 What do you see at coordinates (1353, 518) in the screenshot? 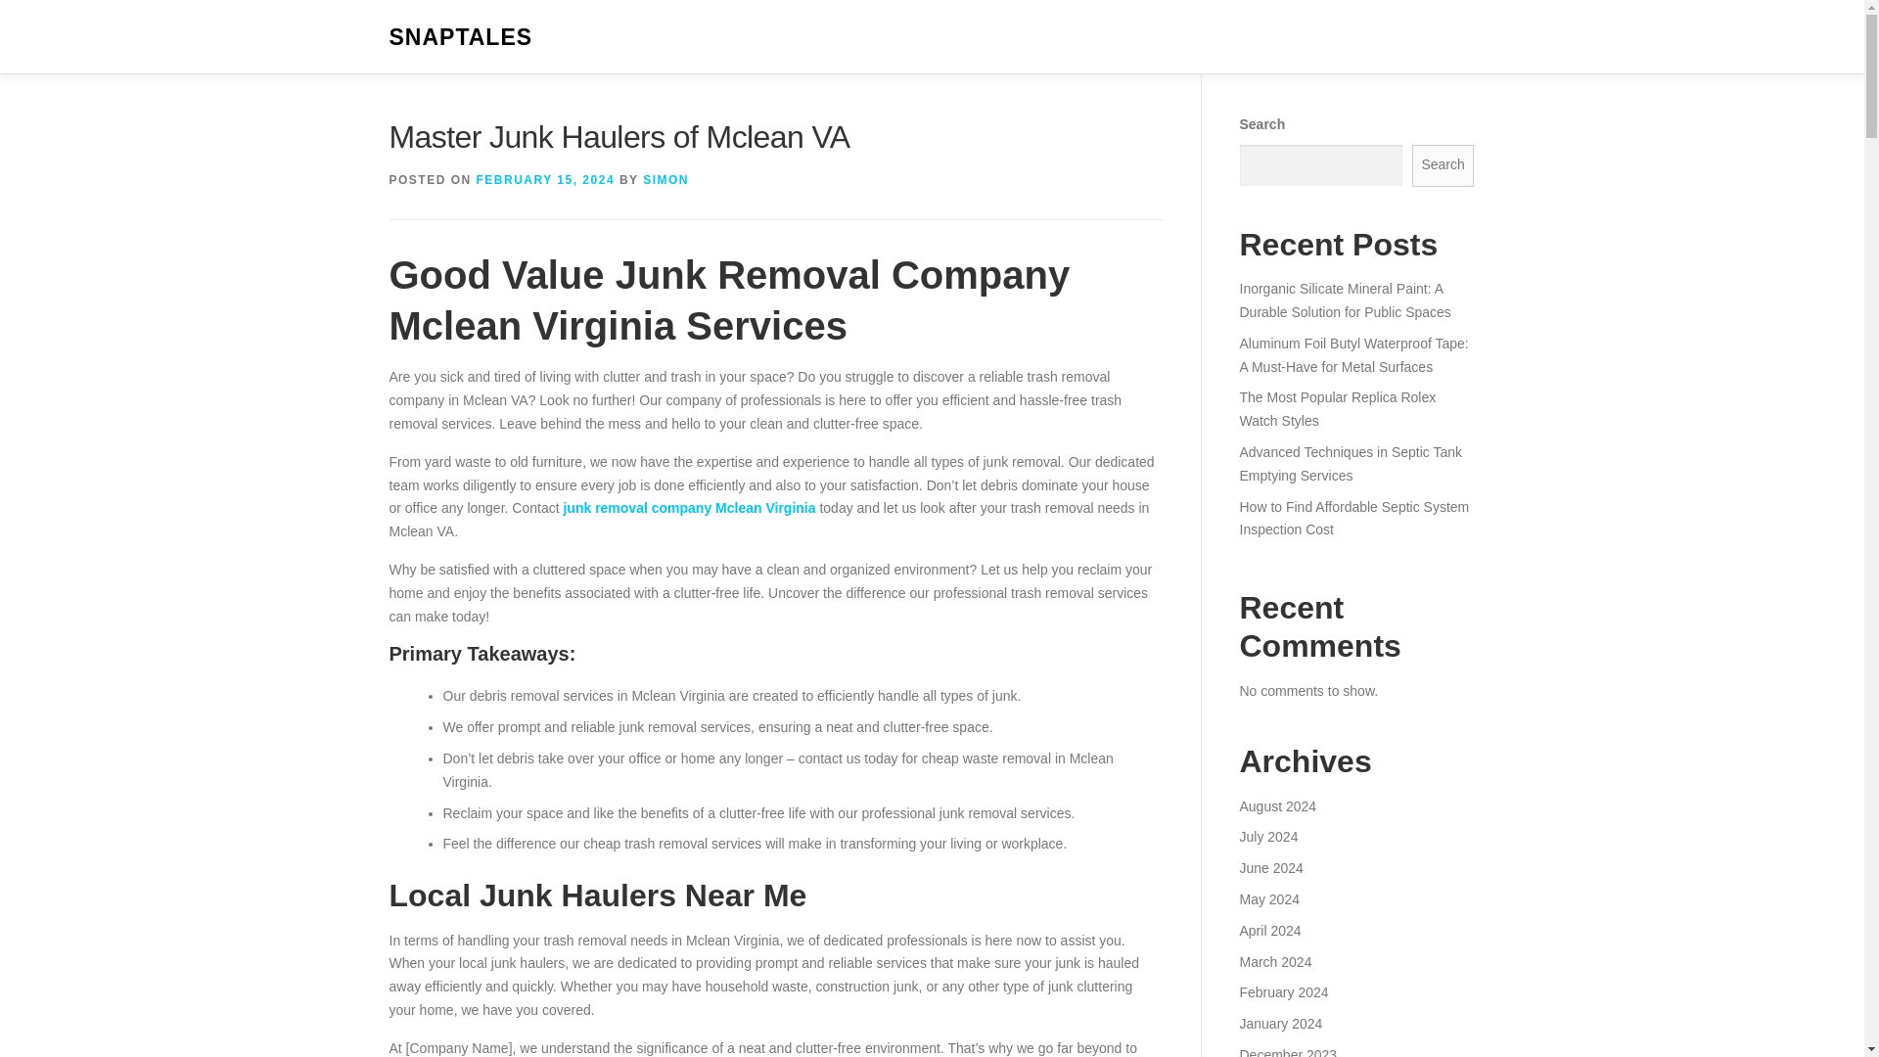
I see `How to Find Affordable Septic System Inspection Cost` at bounding box center [1353, 518].